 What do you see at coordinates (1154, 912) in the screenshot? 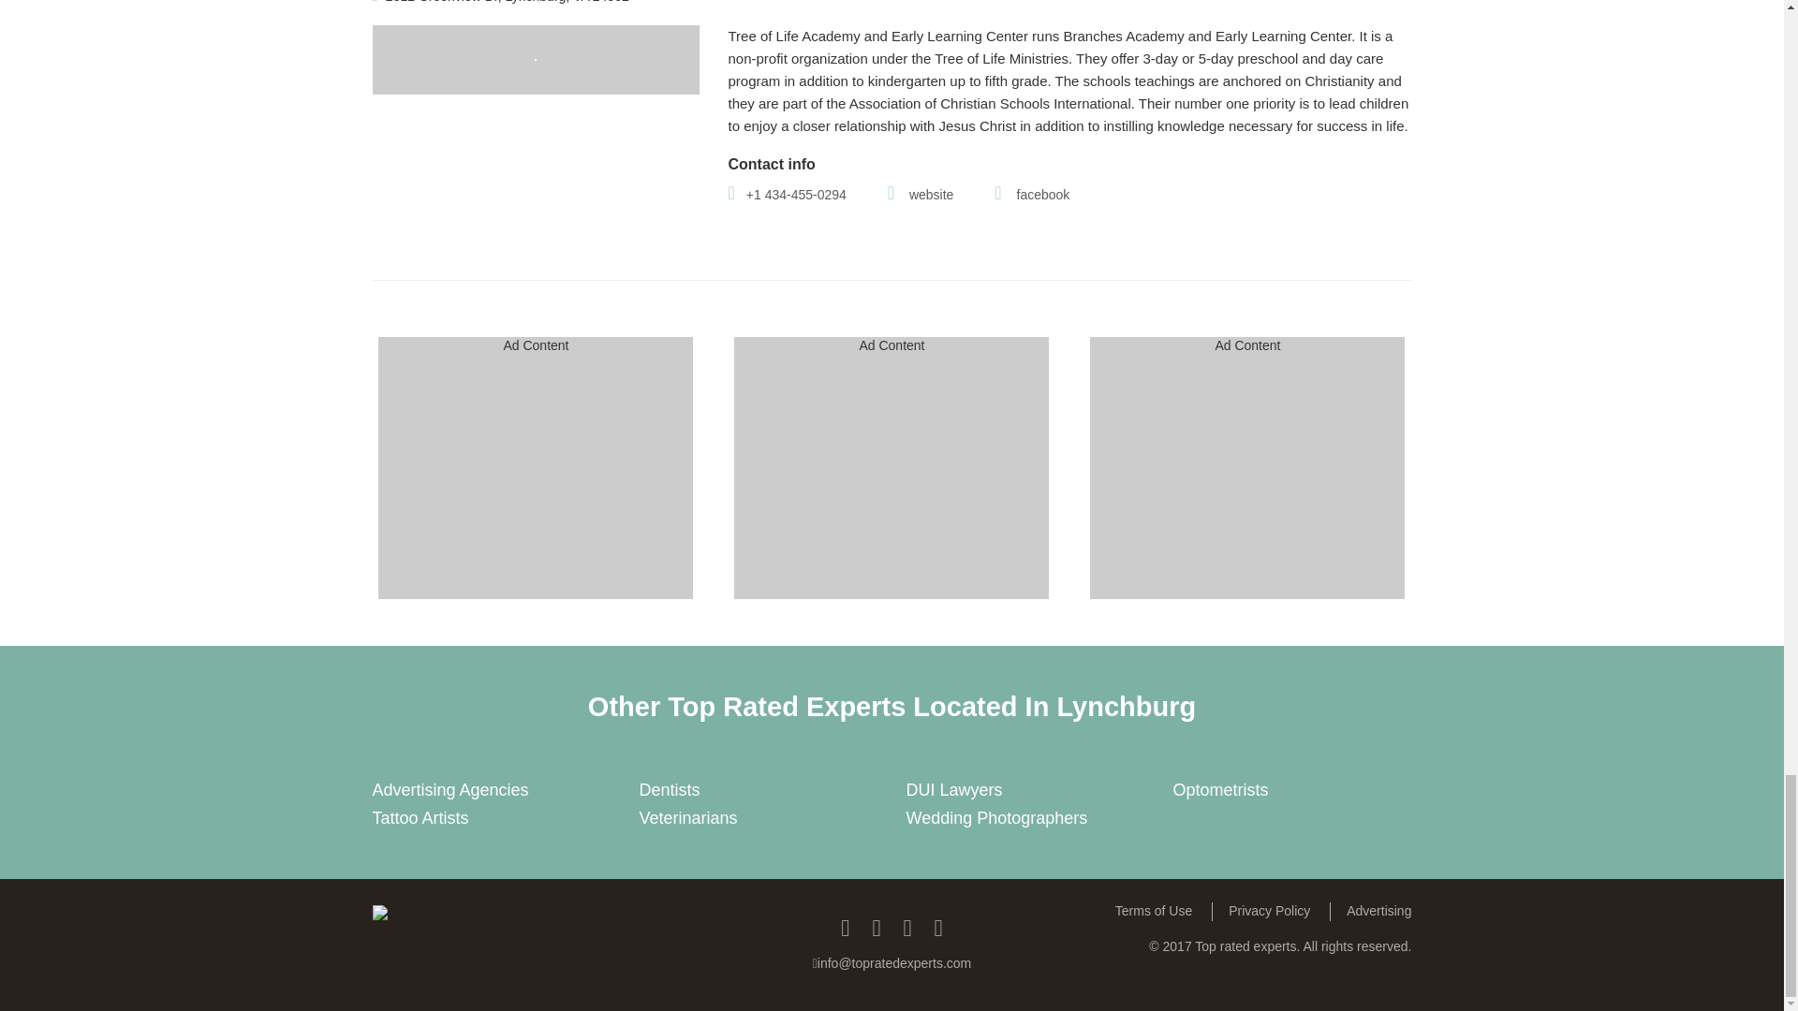
I see `Terms of Use` at bounding box center [1154, 912].